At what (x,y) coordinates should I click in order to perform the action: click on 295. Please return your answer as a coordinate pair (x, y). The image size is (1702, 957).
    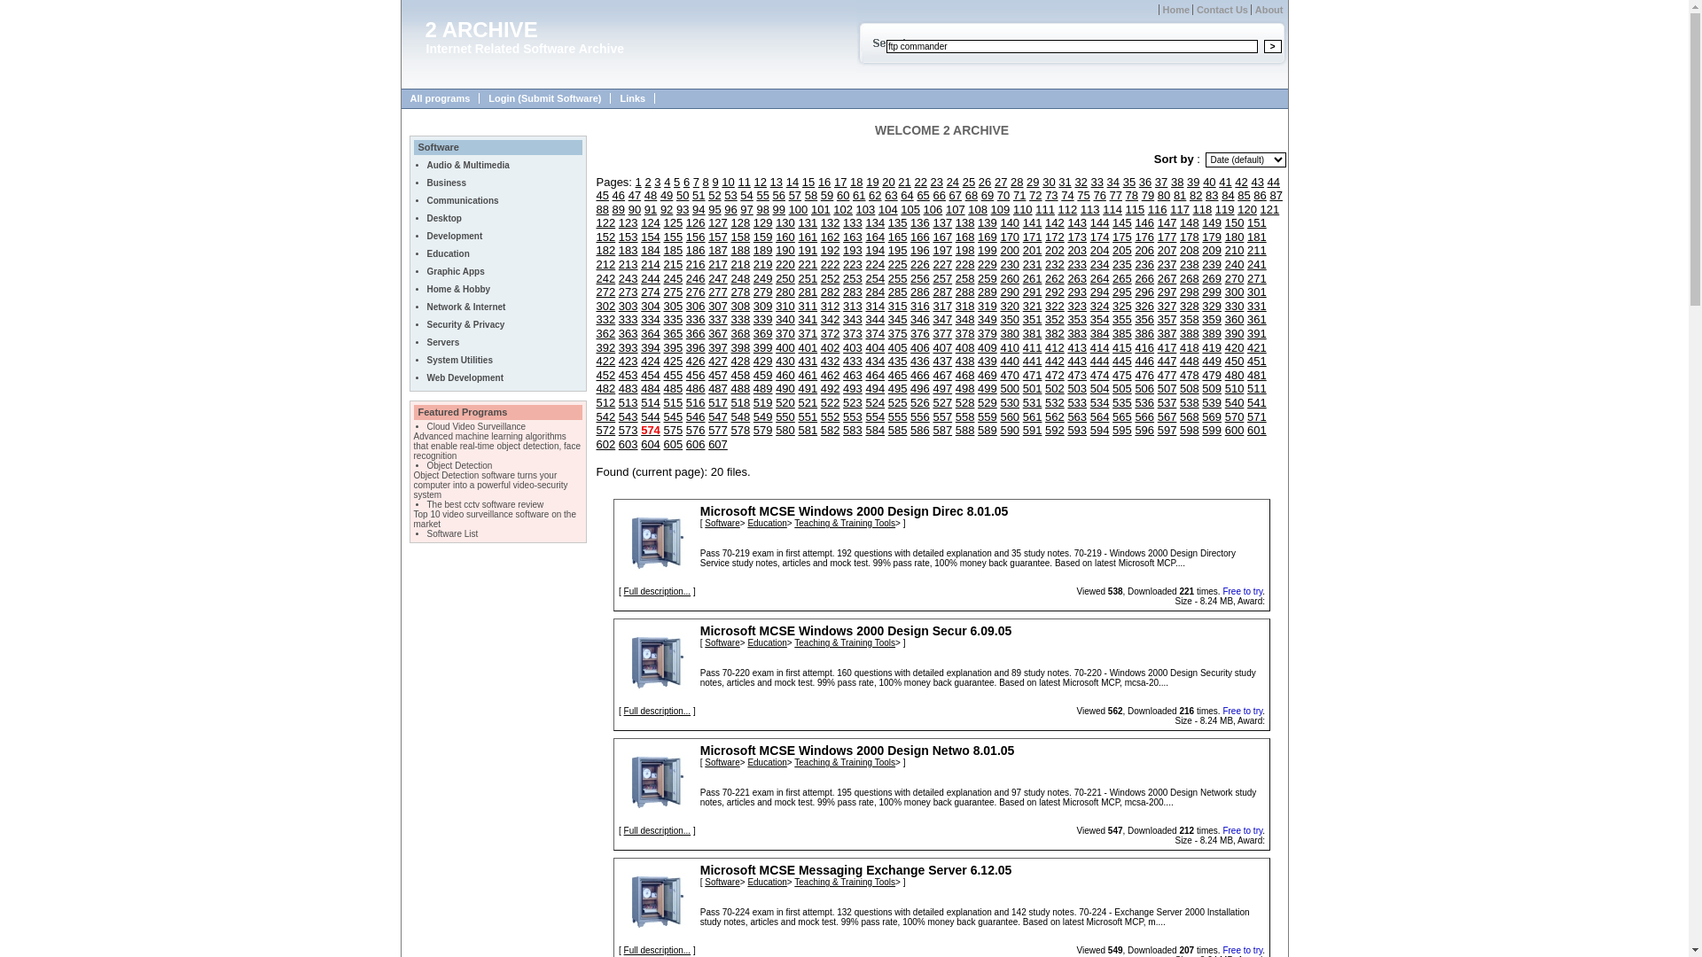
    Looking at the image, I should click on (1122, 292).